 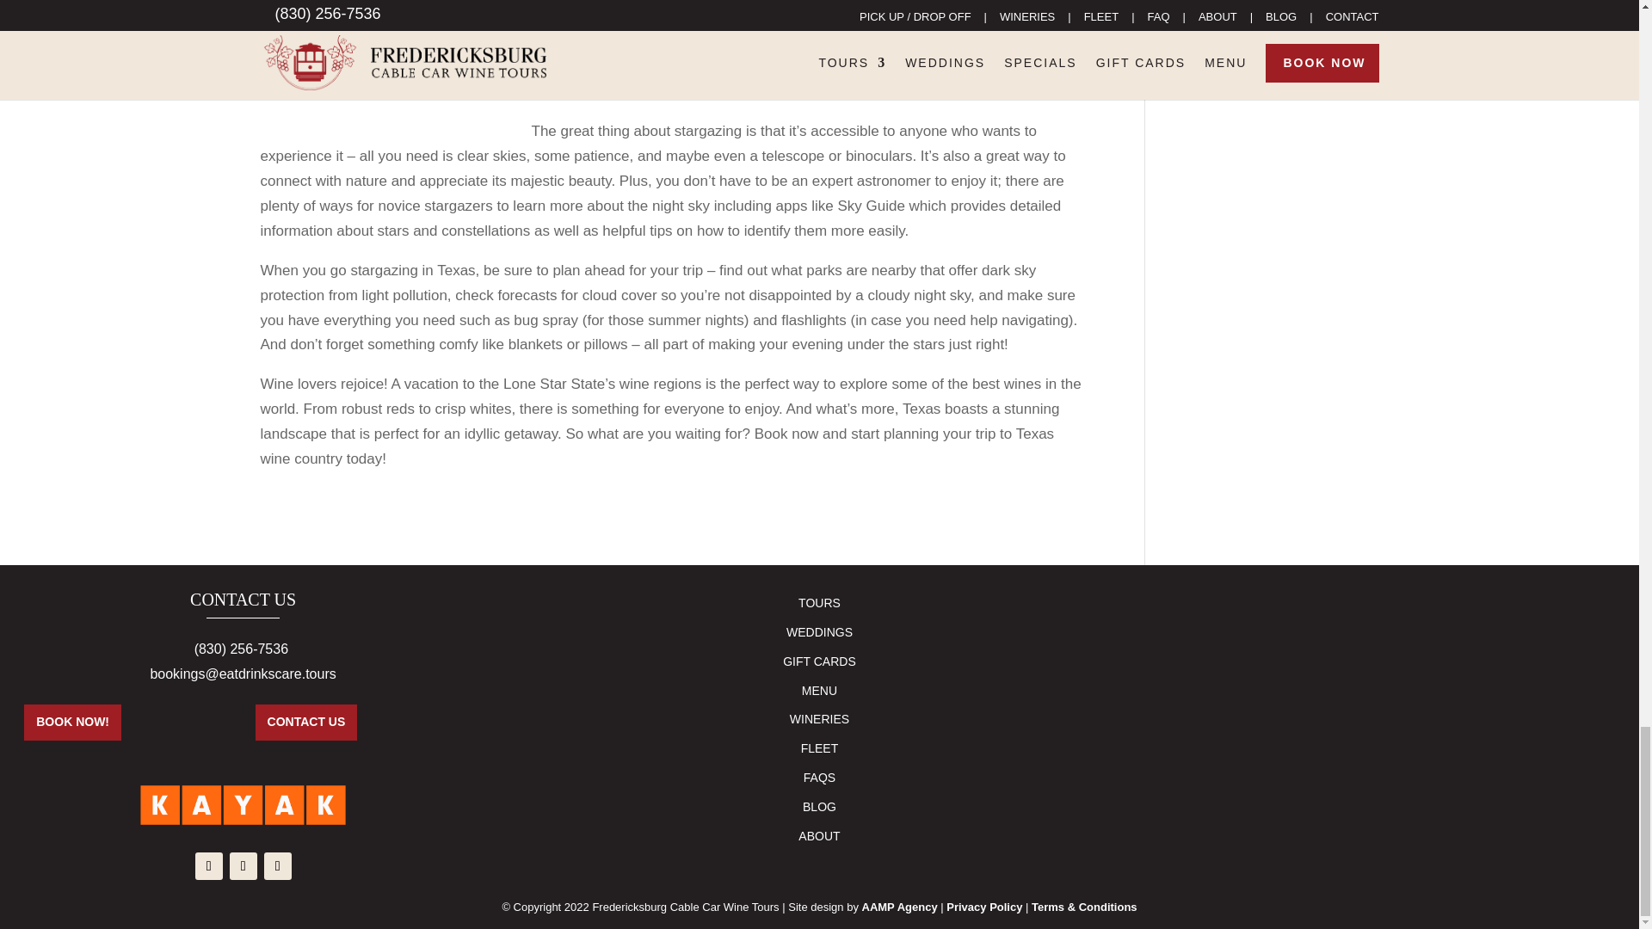 I want to click on Follow on Instagram, so click(x=278, y=865).